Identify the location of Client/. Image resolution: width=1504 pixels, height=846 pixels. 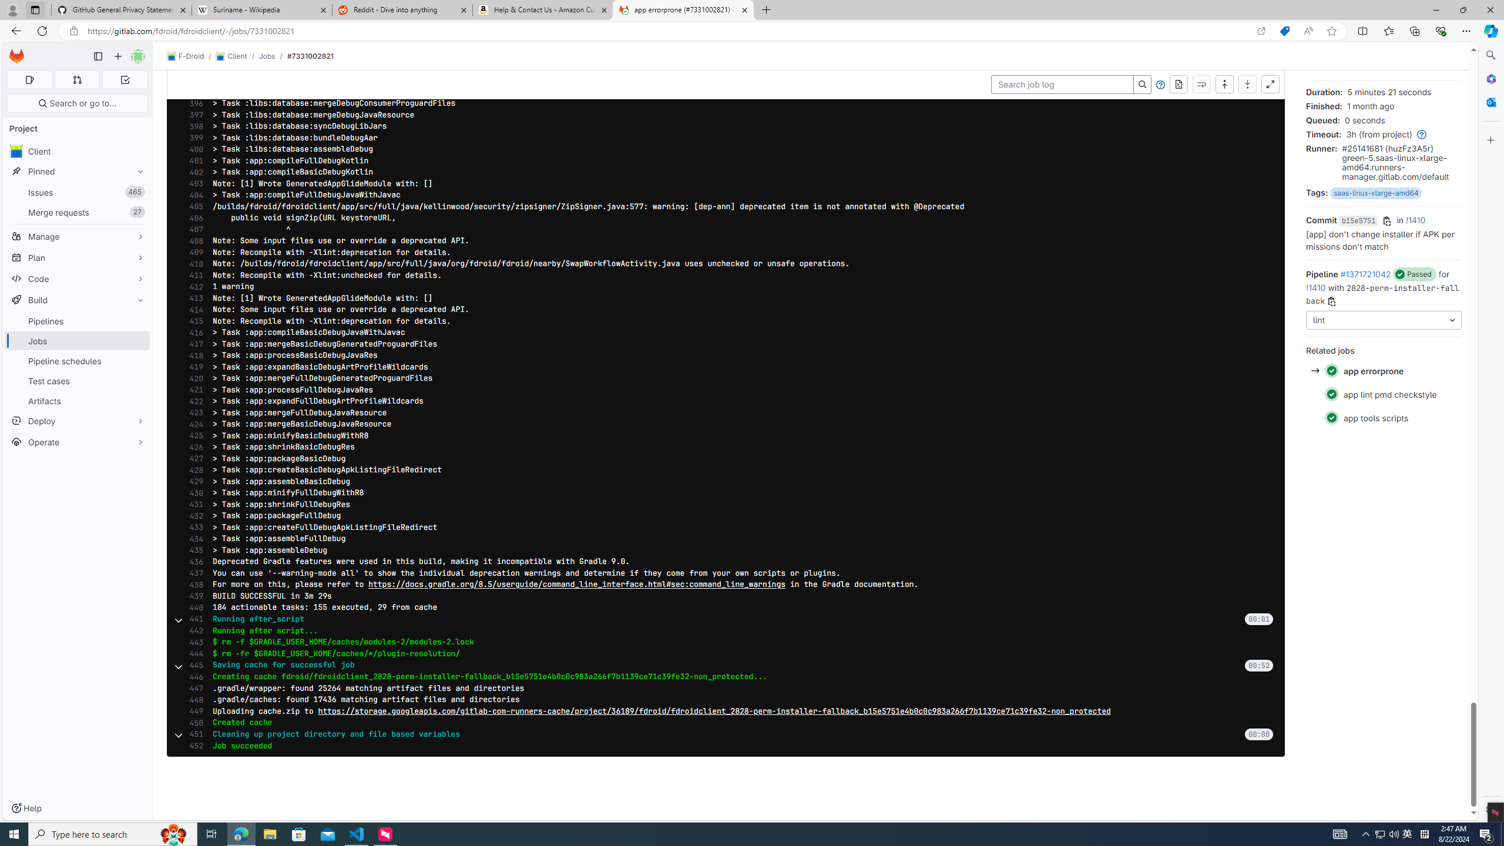
(237, 56).